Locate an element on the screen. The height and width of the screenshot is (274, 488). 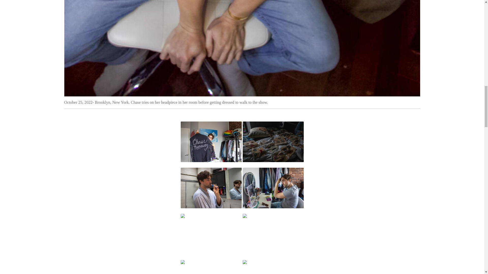
Midterm Photo 4 is located at coordinates (211, 142).